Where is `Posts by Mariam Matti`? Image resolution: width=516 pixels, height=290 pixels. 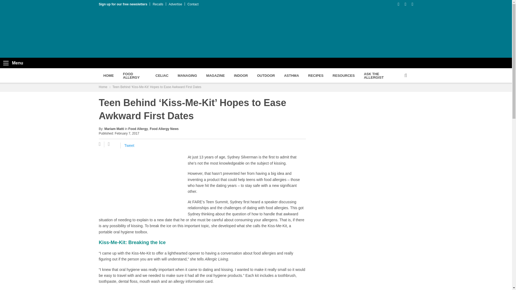
Posts by Mariam Matti is located at coordinates (114, 129).